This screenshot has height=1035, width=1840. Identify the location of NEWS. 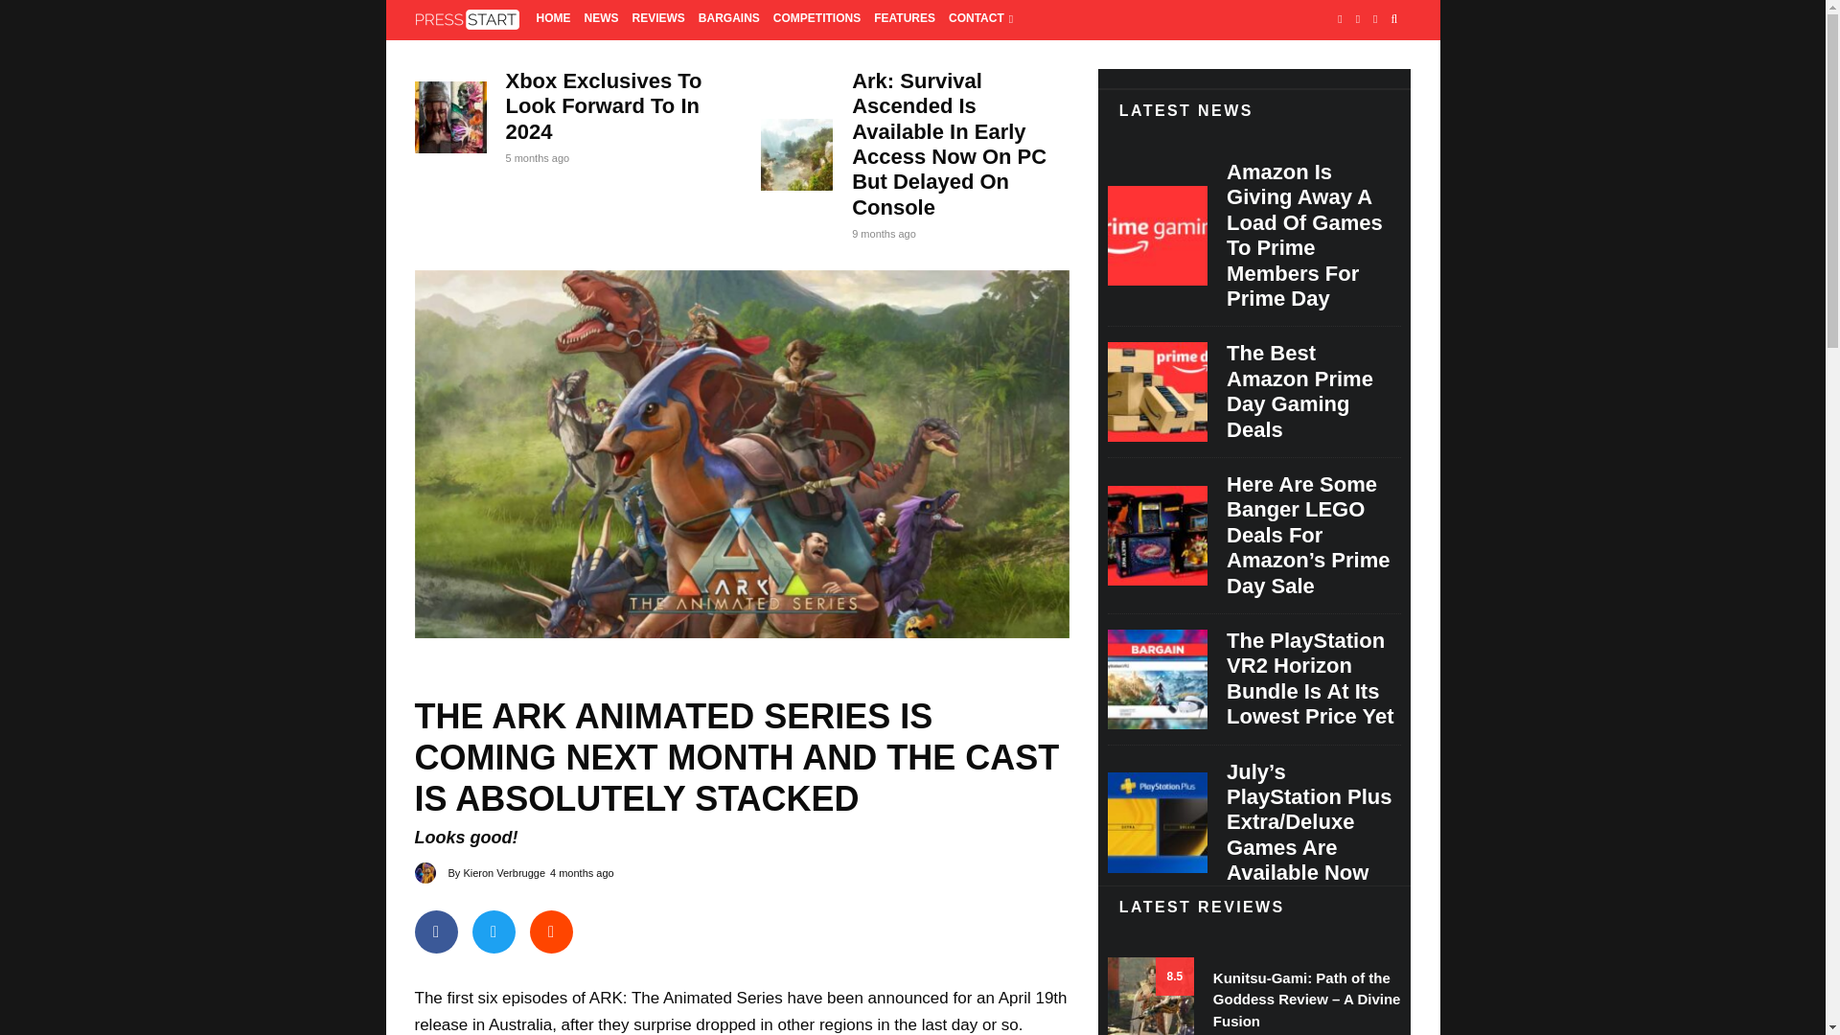
(601, 20).